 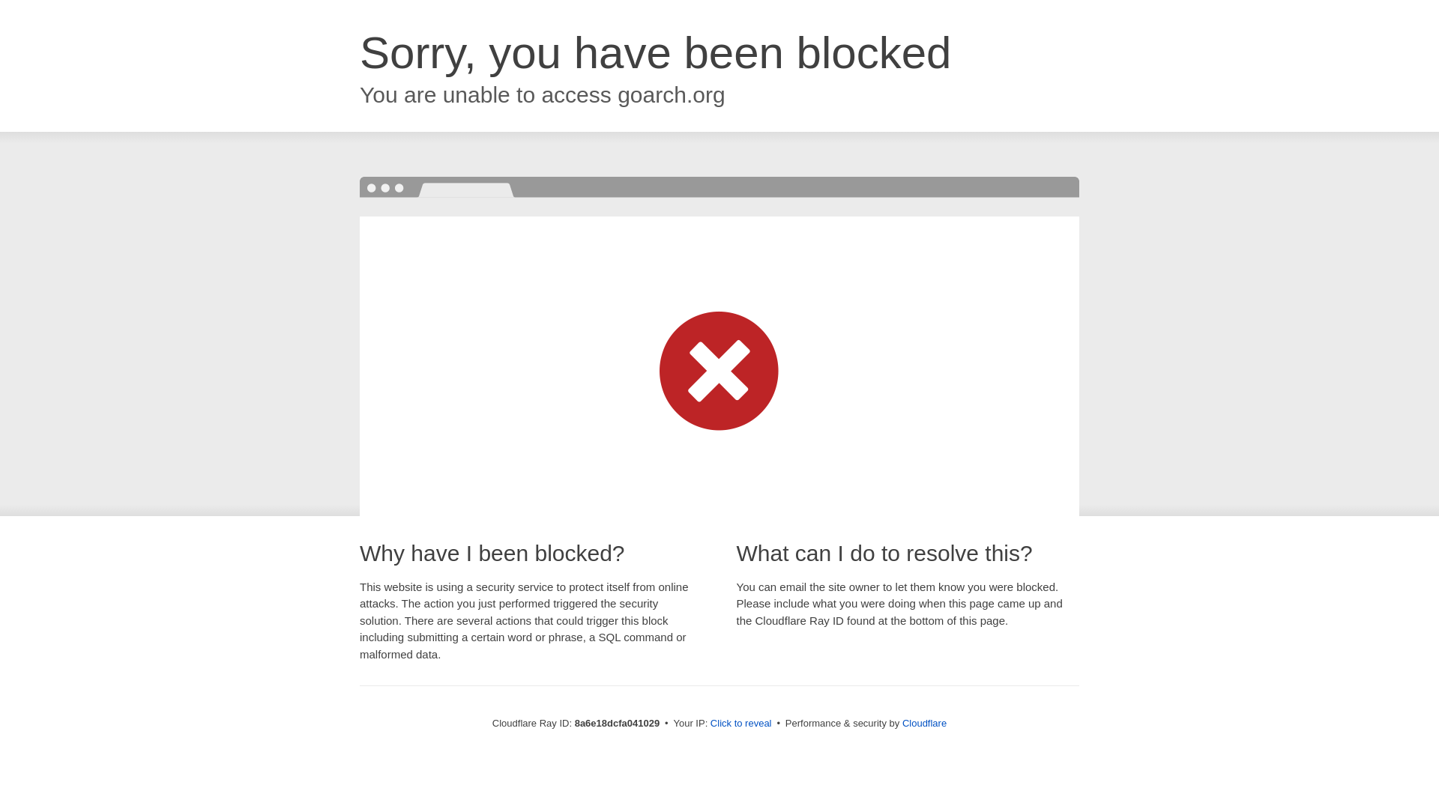 What do you see at coordinates (740, 724) in the screenshot?
I see `Click to reveal` at bounding box center [740, 724].